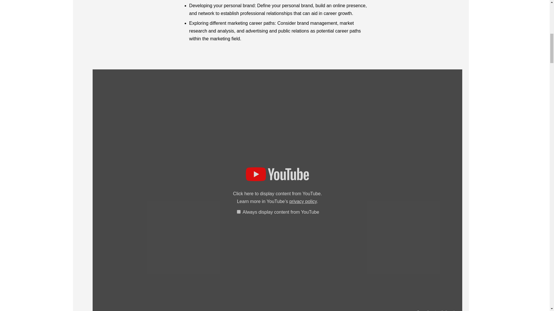 Image resolution: width=554 pixels, height=311 pixels. I want to click on 1, so click(239, 212).